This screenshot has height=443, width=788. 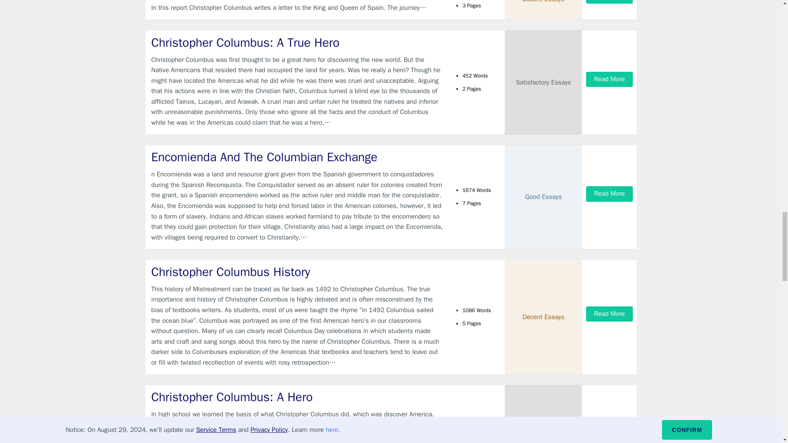 I want to click on Christopher Columbus: A True Hero, so click(x=297, y=43).